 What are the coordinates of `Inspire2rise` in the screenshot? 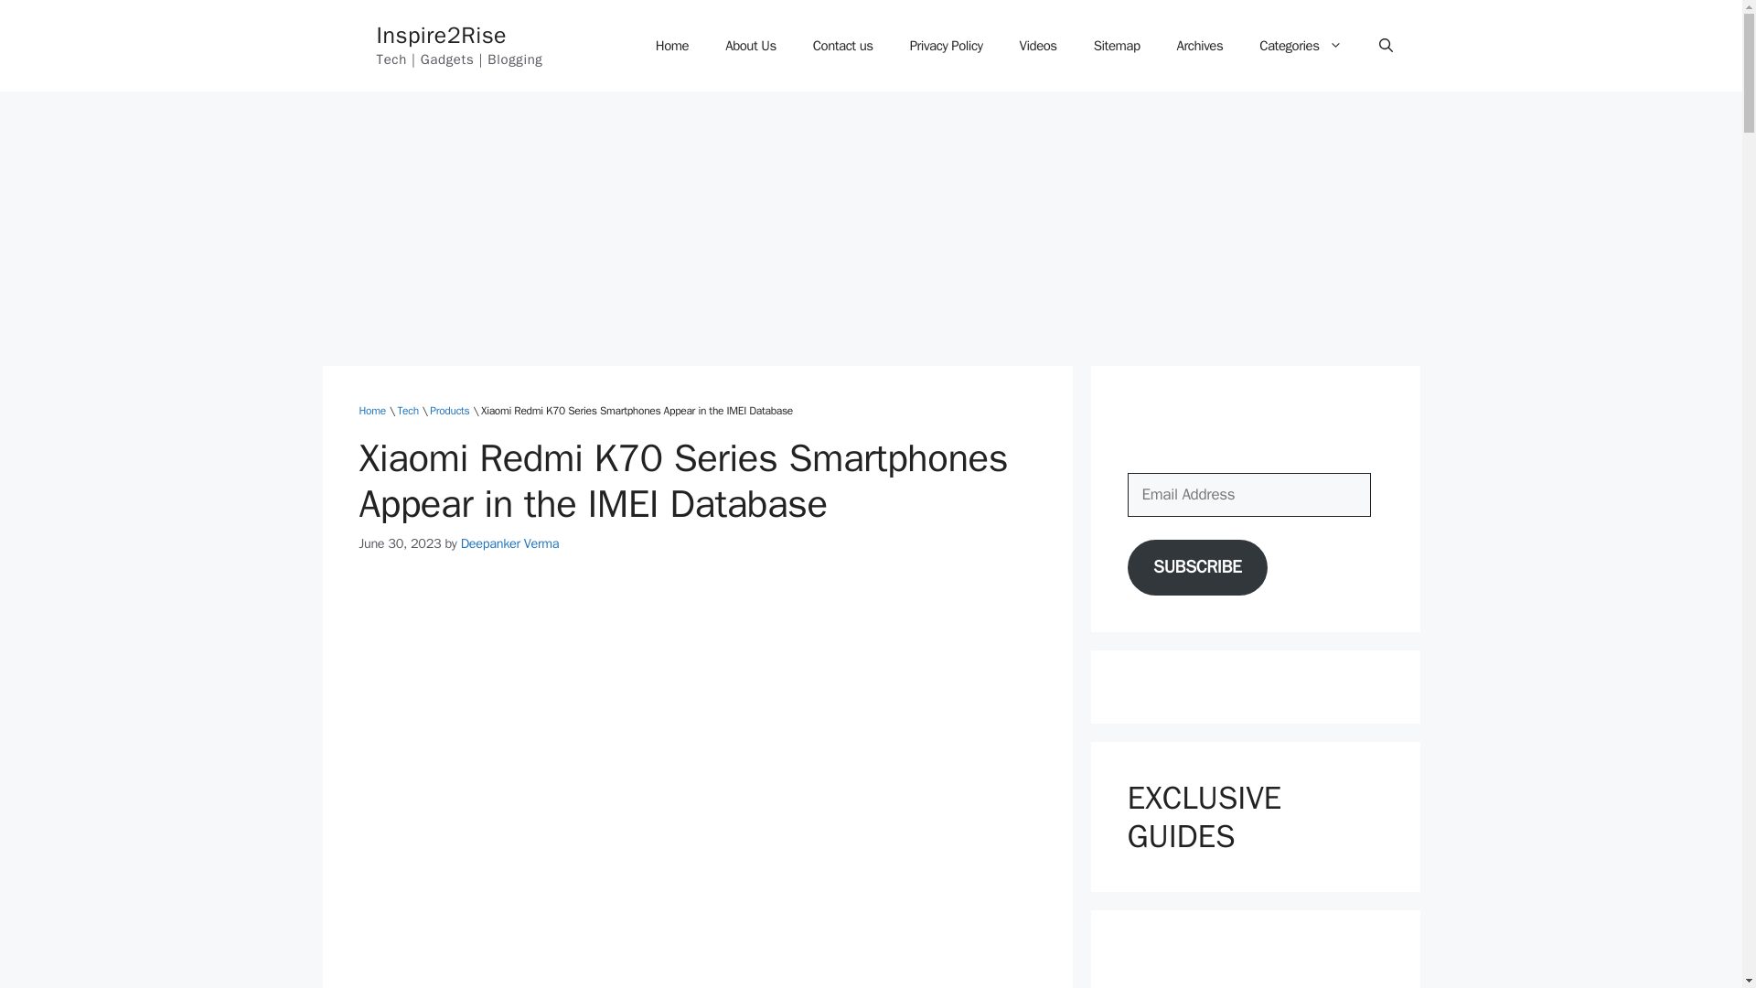 It's located at (671, 46).